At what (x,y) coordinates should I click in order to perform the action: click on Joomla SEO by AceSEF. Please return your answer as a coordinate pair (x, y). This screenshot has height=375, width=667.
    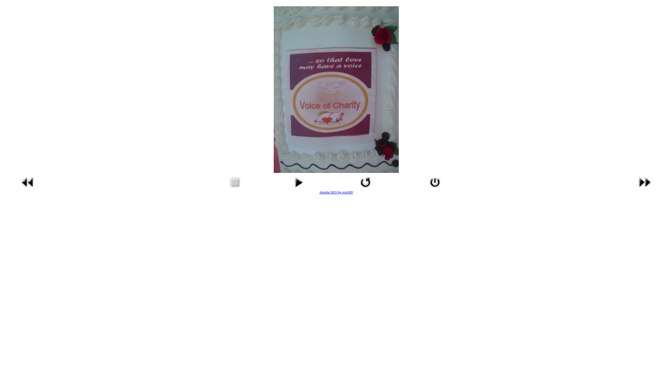
    Looking at the image, I should click on (336, 192).